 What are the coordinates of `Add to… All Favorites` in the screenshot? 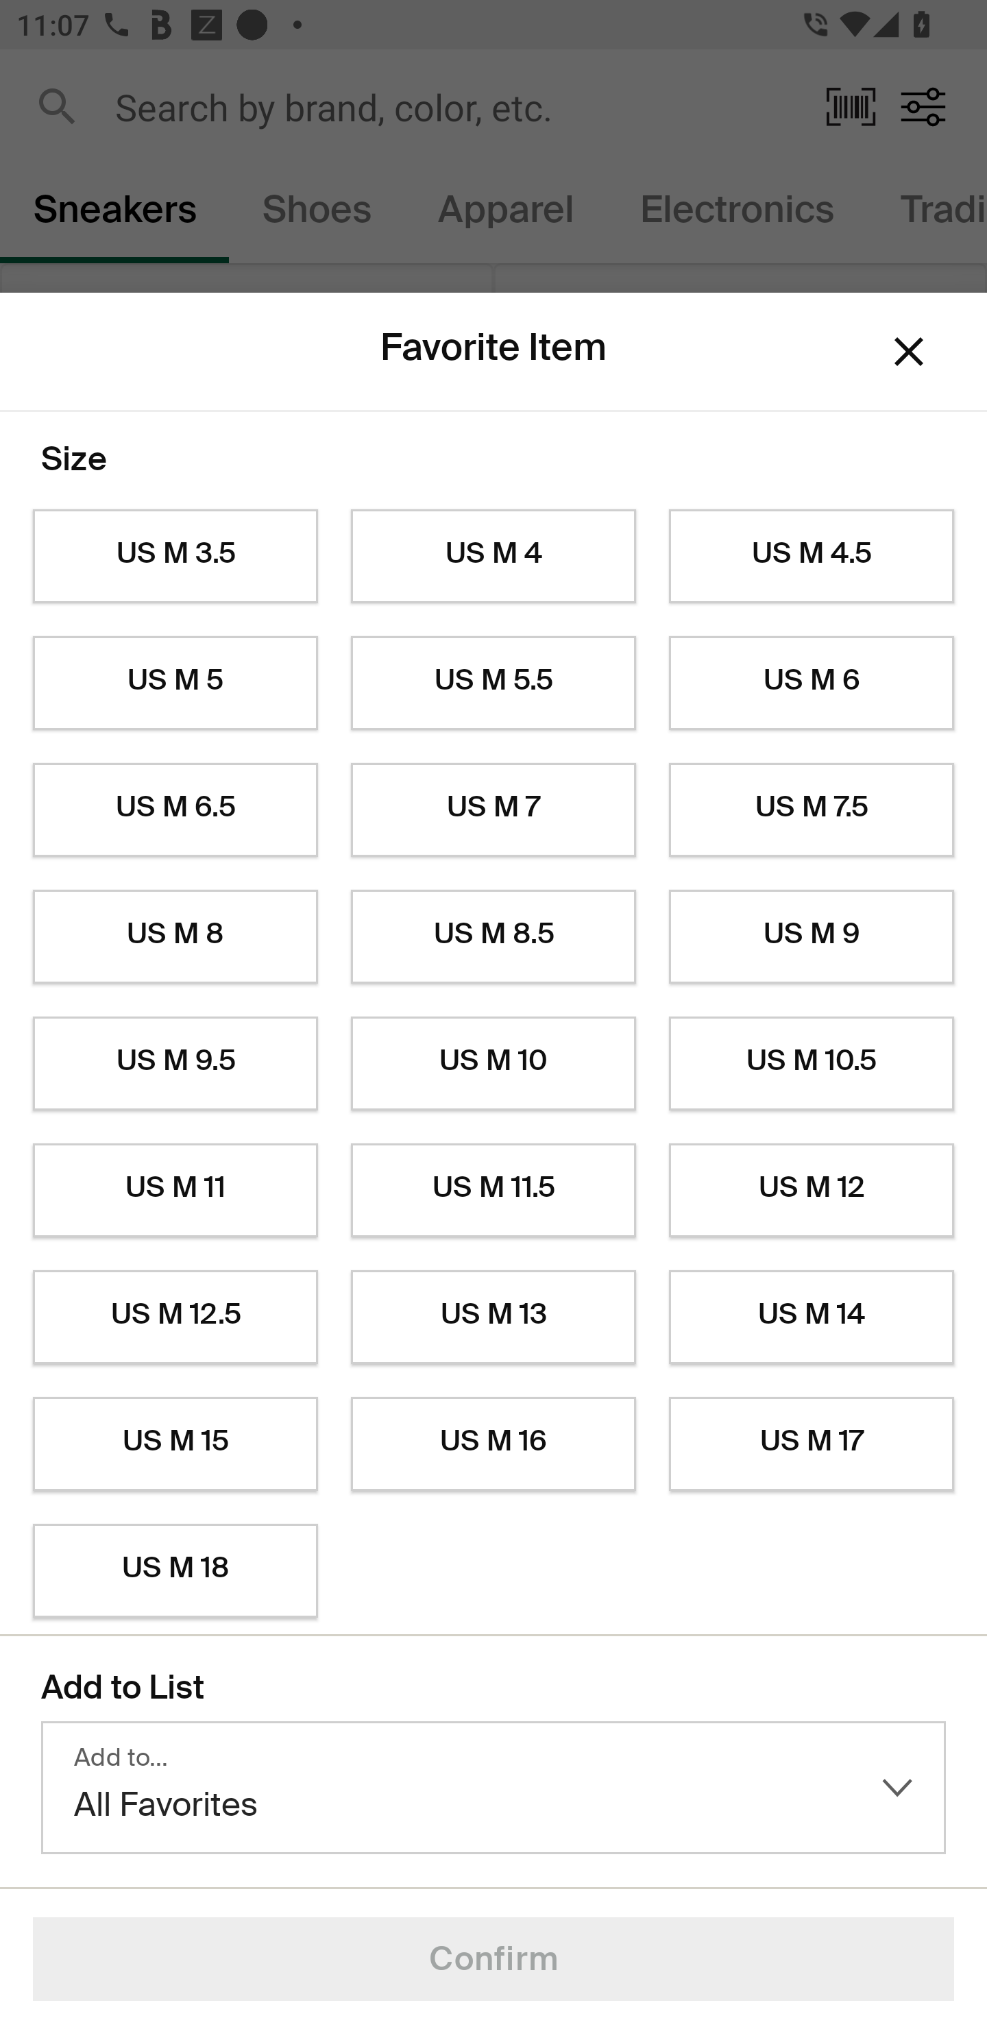 It's located at (493, 1788).